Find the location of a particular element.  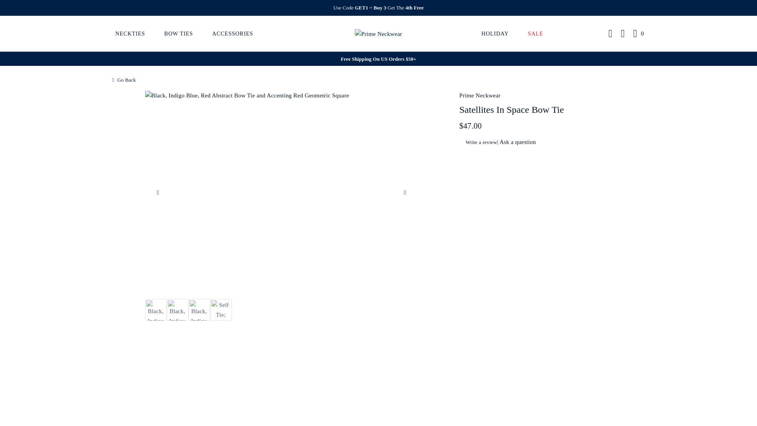

cart is located at coordinates (639, 34).